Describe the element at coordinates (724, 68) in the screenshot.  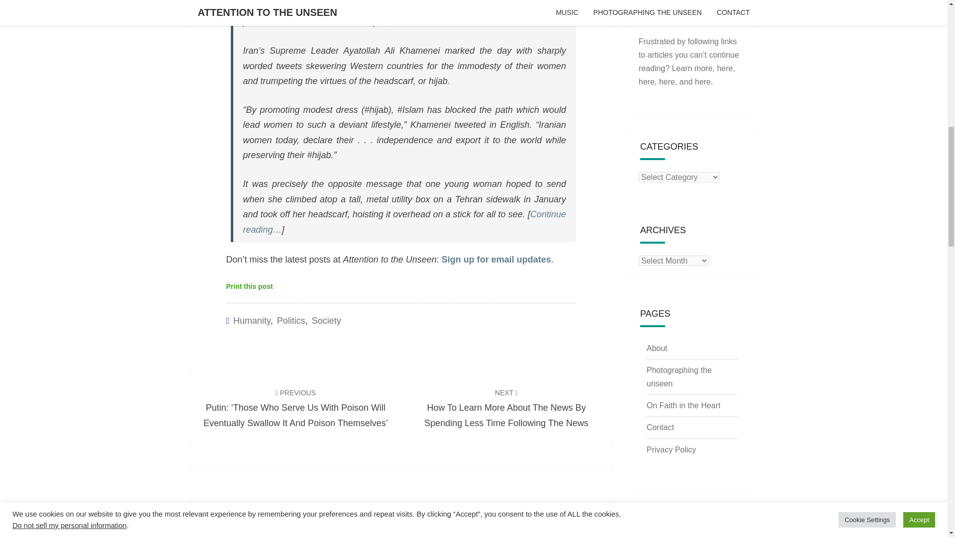
I see `here` at that location.